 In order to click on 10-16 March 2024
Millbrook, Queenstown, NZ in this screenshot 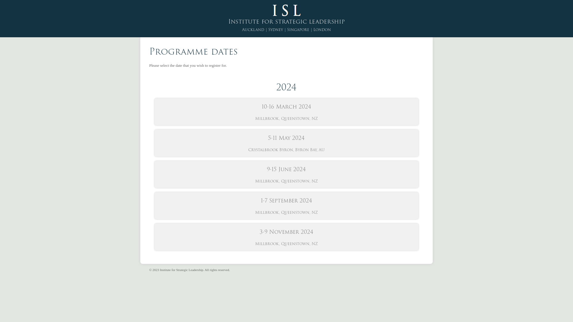, I will do `click(286, 112)`.